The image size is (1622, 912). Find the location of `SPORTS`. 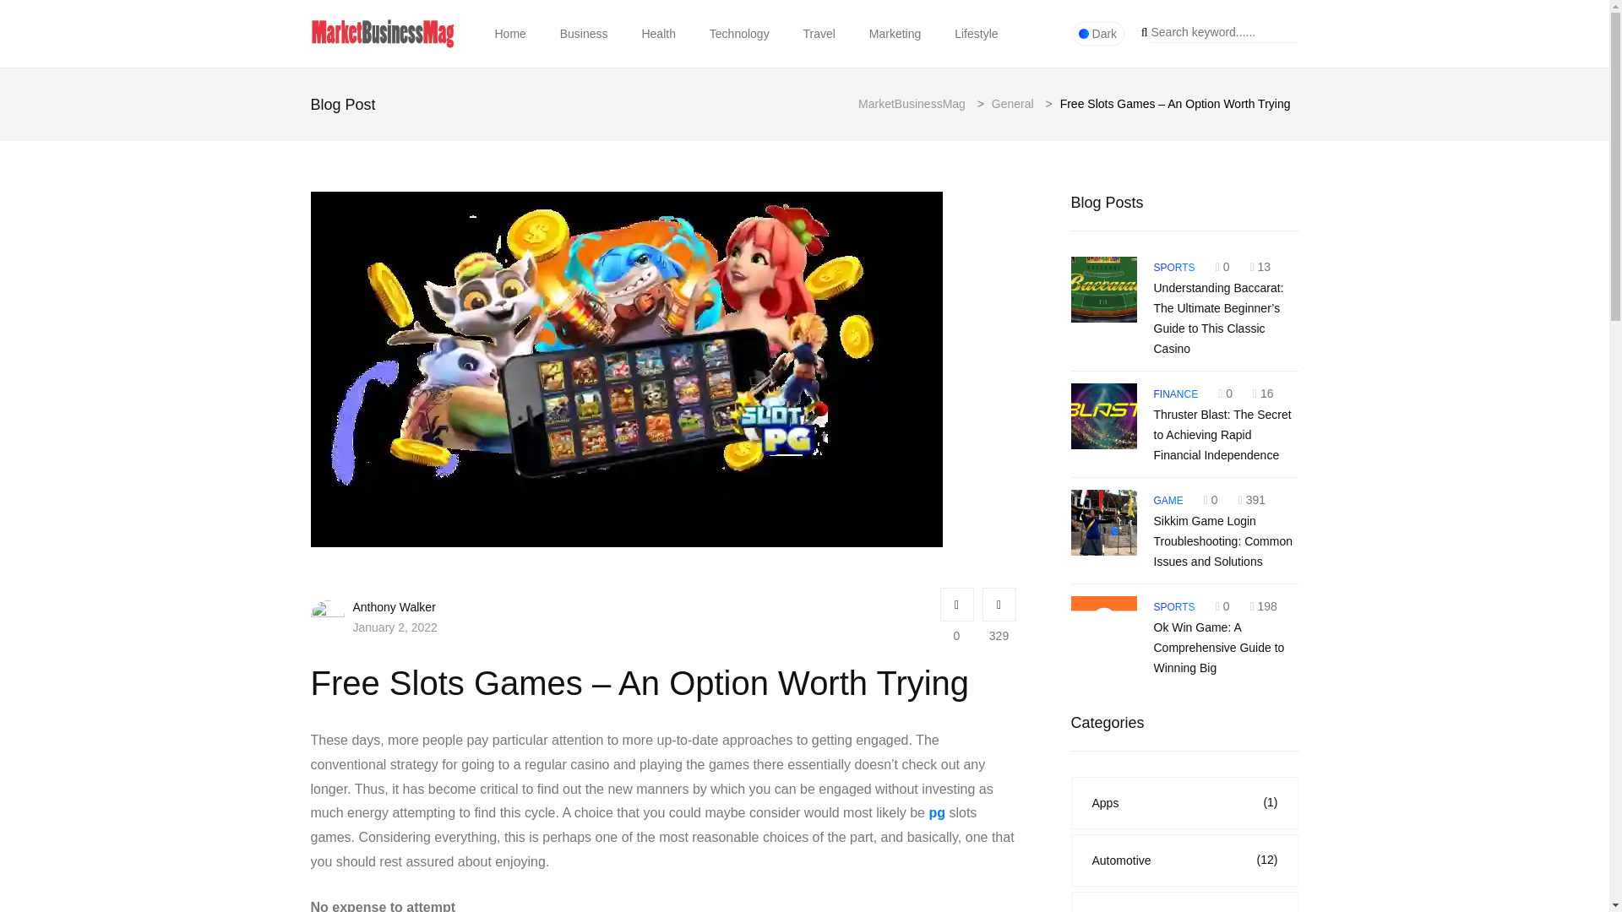

SPORTS is located at coordinates (1174, 267).